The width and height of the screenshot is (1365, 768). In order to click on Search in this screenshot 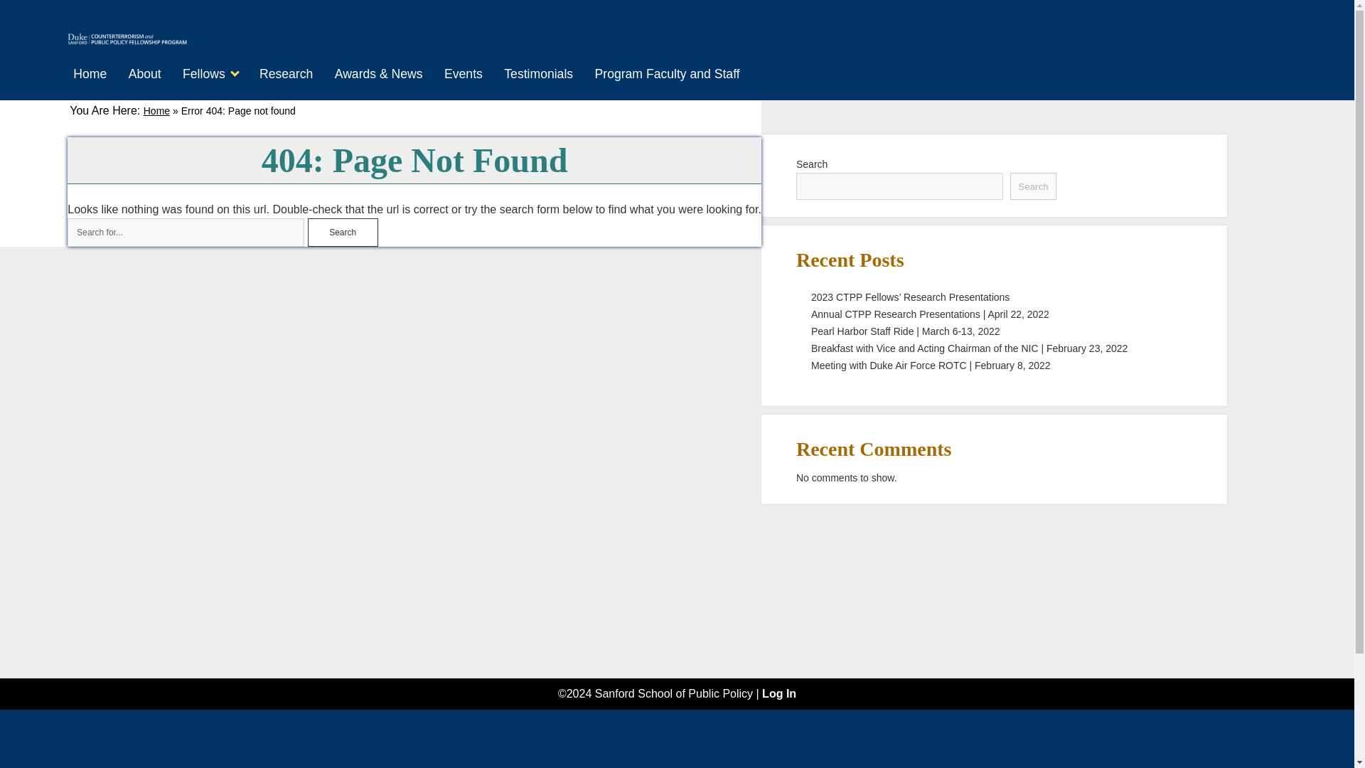, I will do `click(1032, 186)`.